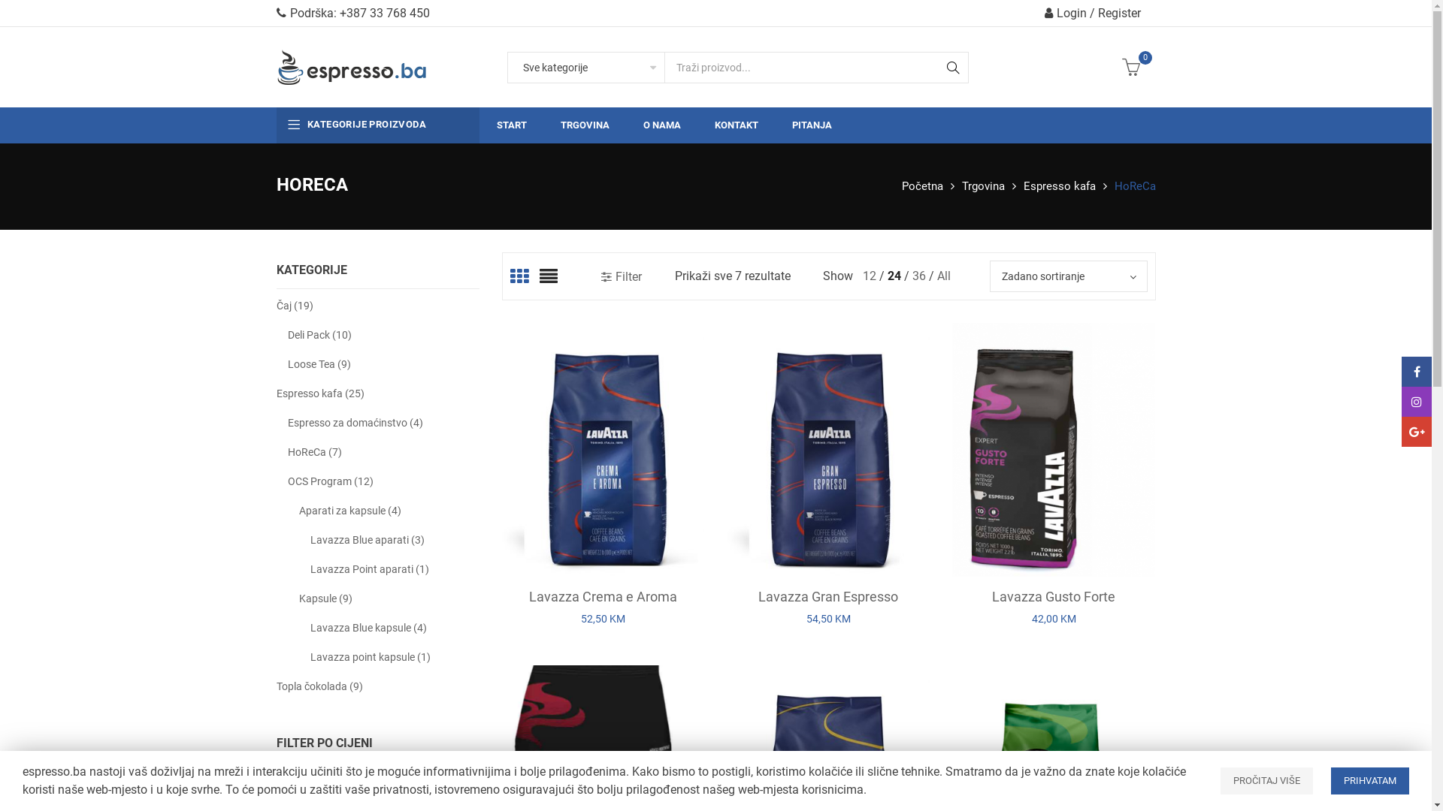 The image size is (1443, 811). I want to click on Deli Pack (10), so click(319, 335).